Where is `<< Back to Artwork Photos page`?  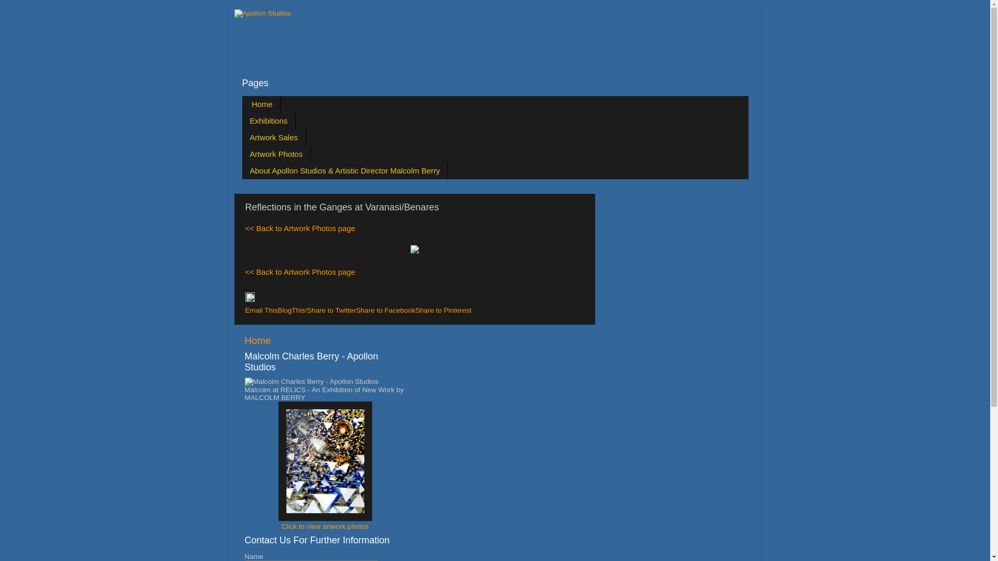 << Back to Artwork Photos page is located at coordinates (300, 272).